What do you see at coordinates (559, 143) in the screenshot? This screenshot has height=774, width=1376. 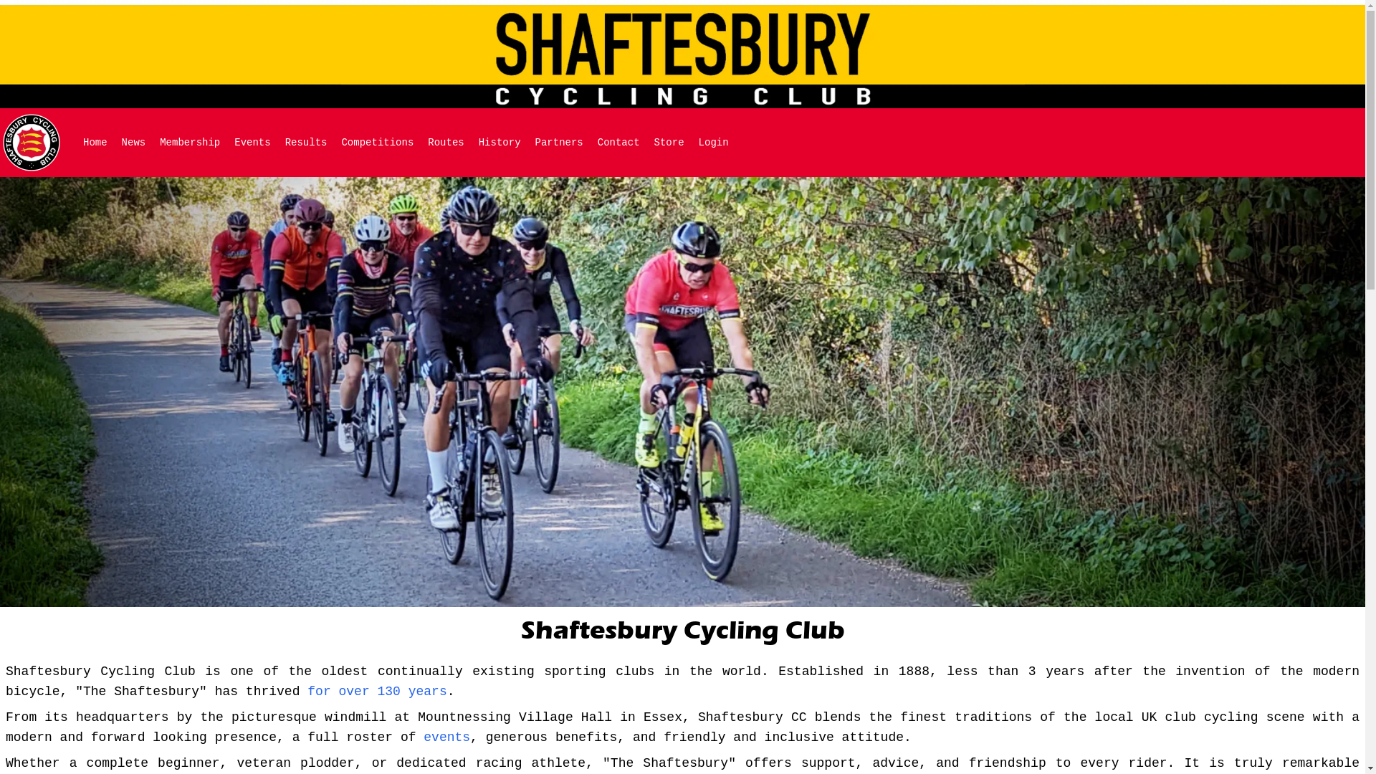 I see `Partners` at bounding box center [559, 143].